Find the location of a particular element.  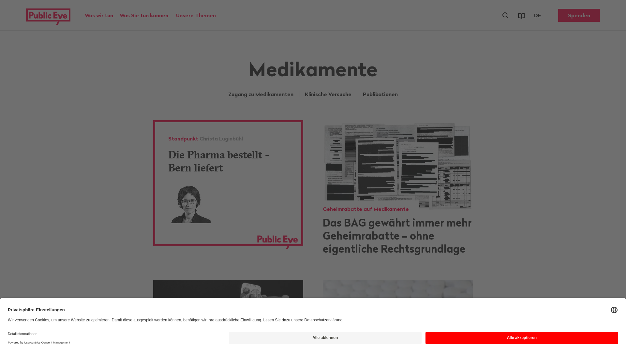

Spenden is located at coordinates (579, 15).